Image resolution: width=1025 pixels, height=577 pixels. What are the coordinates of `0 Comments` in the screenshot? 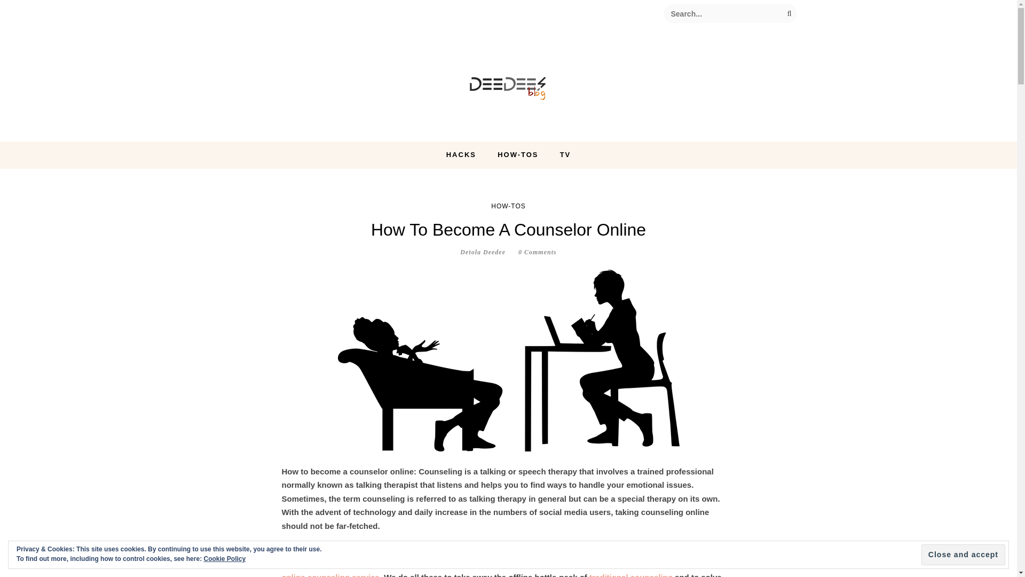 It's located at (537, 252).